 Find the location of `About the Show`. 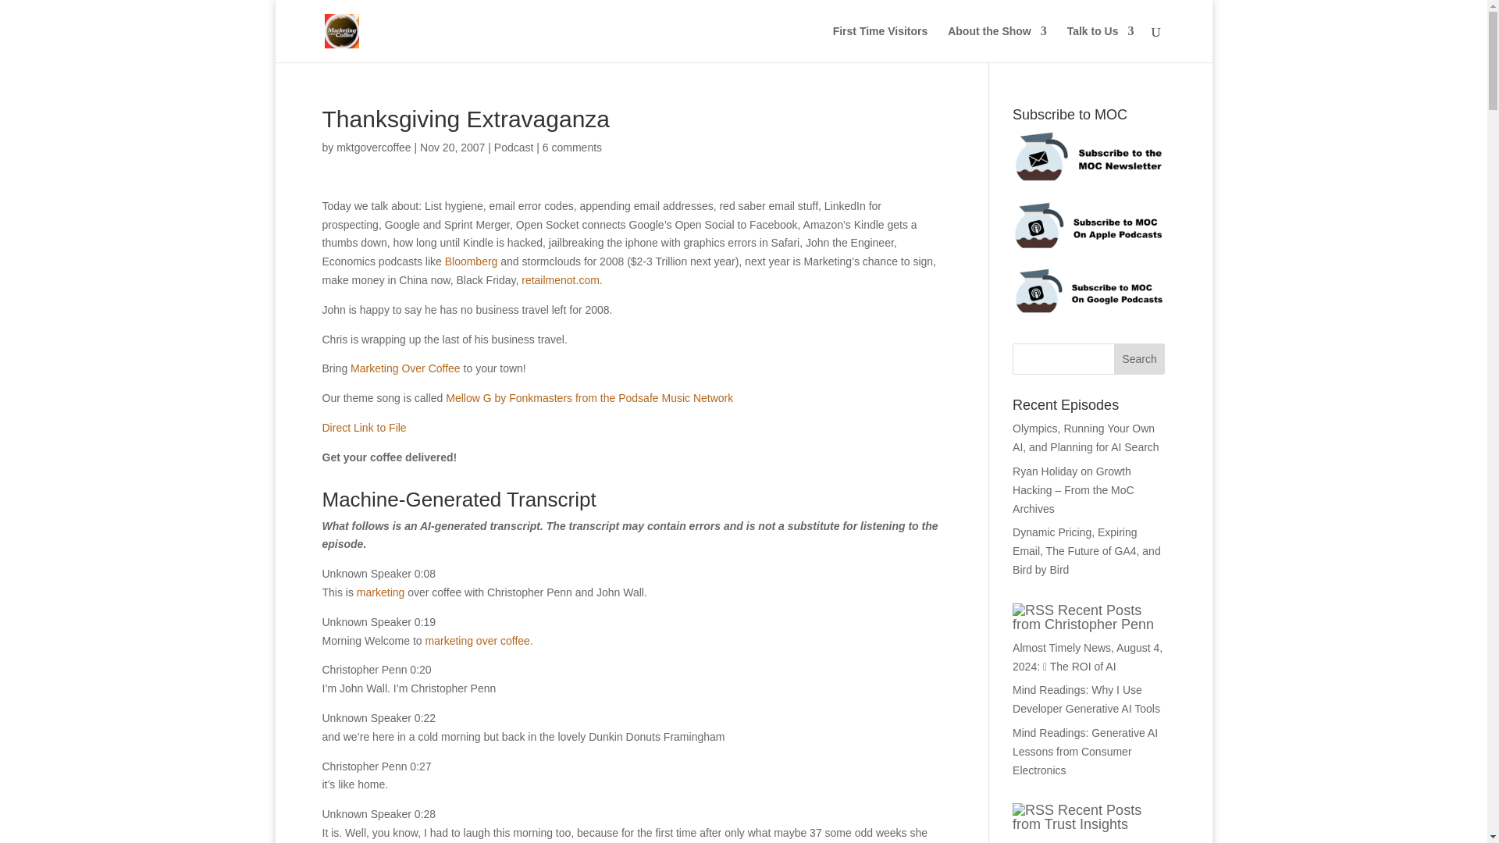

About the Show is located at coordinates (996, 44).